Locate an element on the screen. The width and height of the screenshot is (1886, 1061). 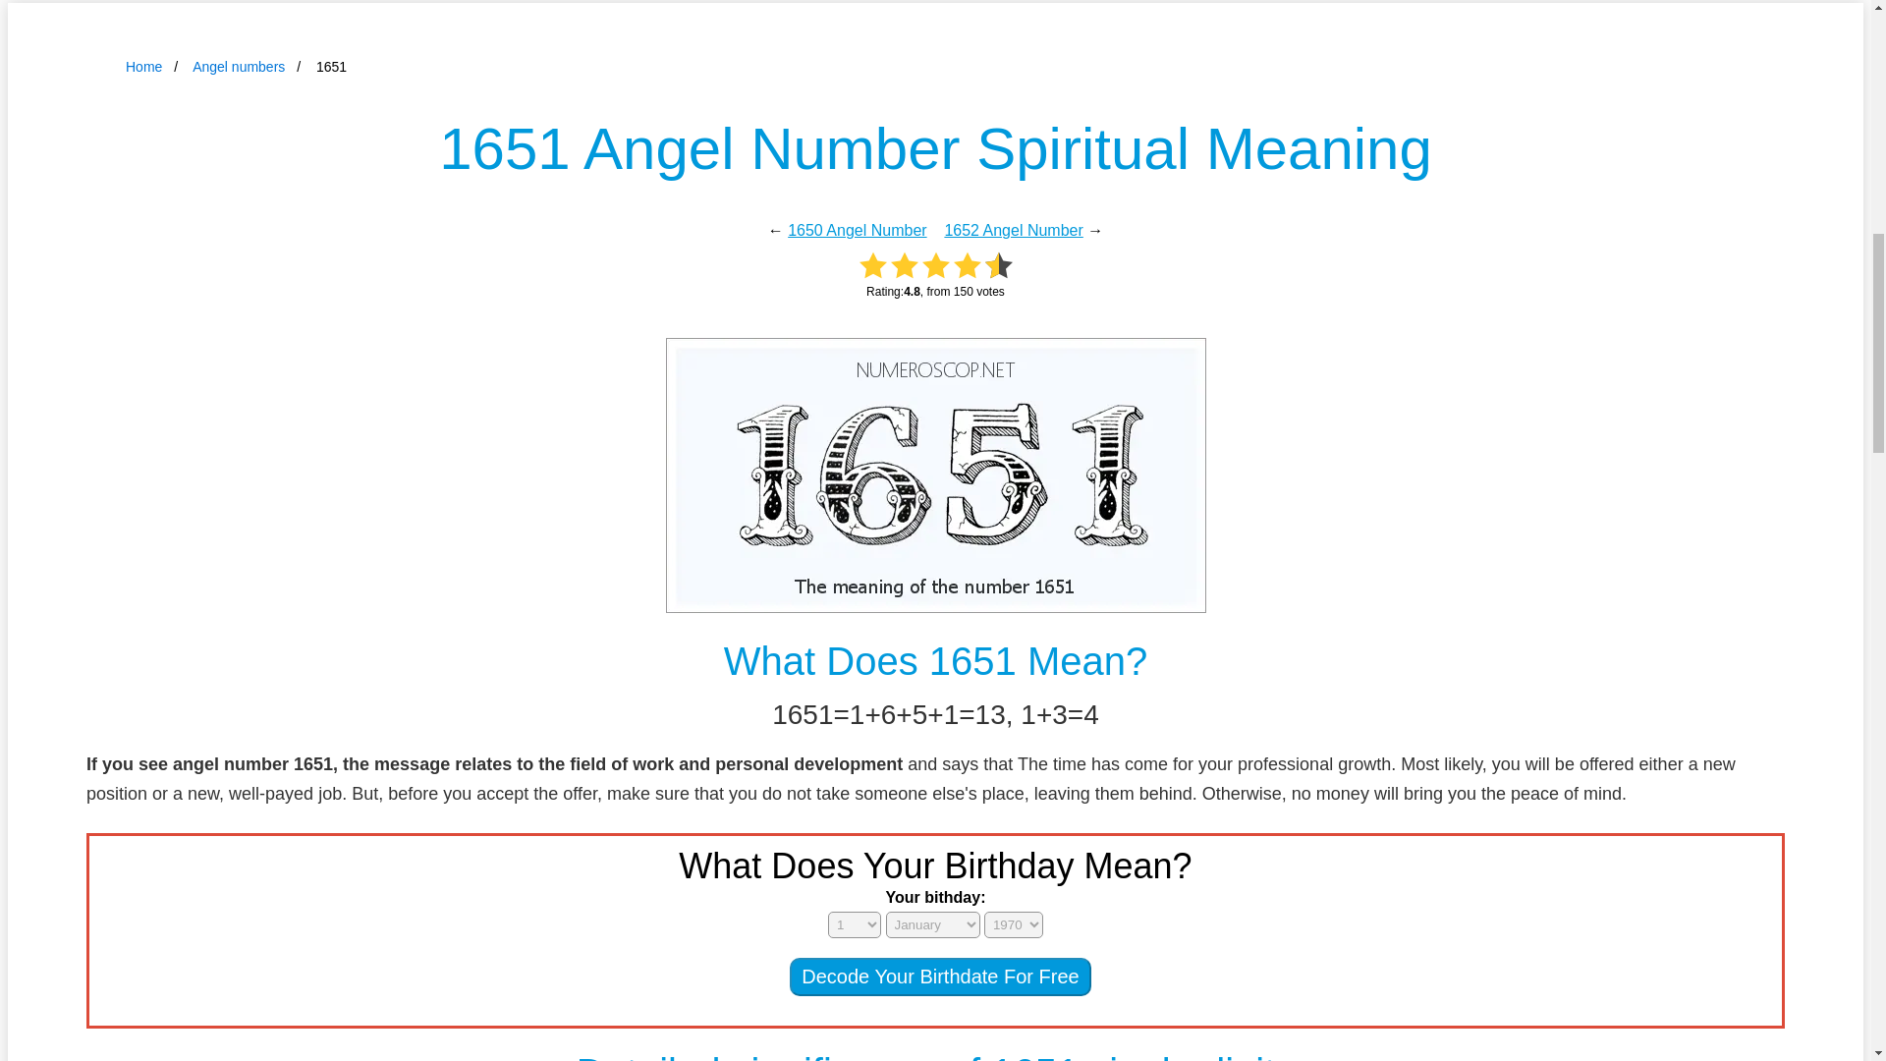
Decode Your Birthdate For Free is located at coordinates (939, 977).